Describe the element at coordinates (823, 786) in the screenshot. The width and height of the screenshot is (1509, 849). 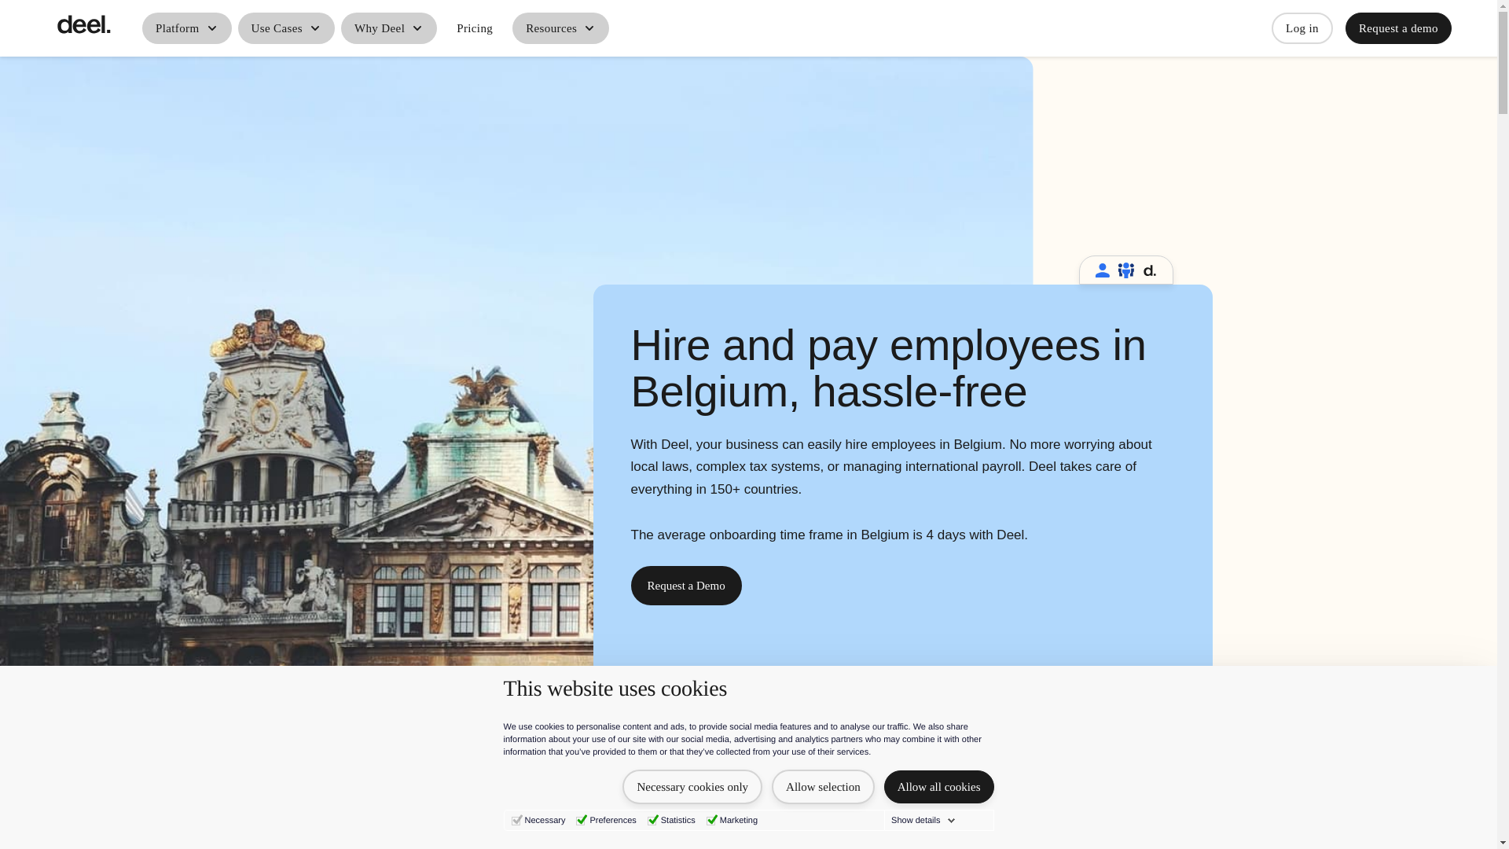
I see `Allow selection` at that location.